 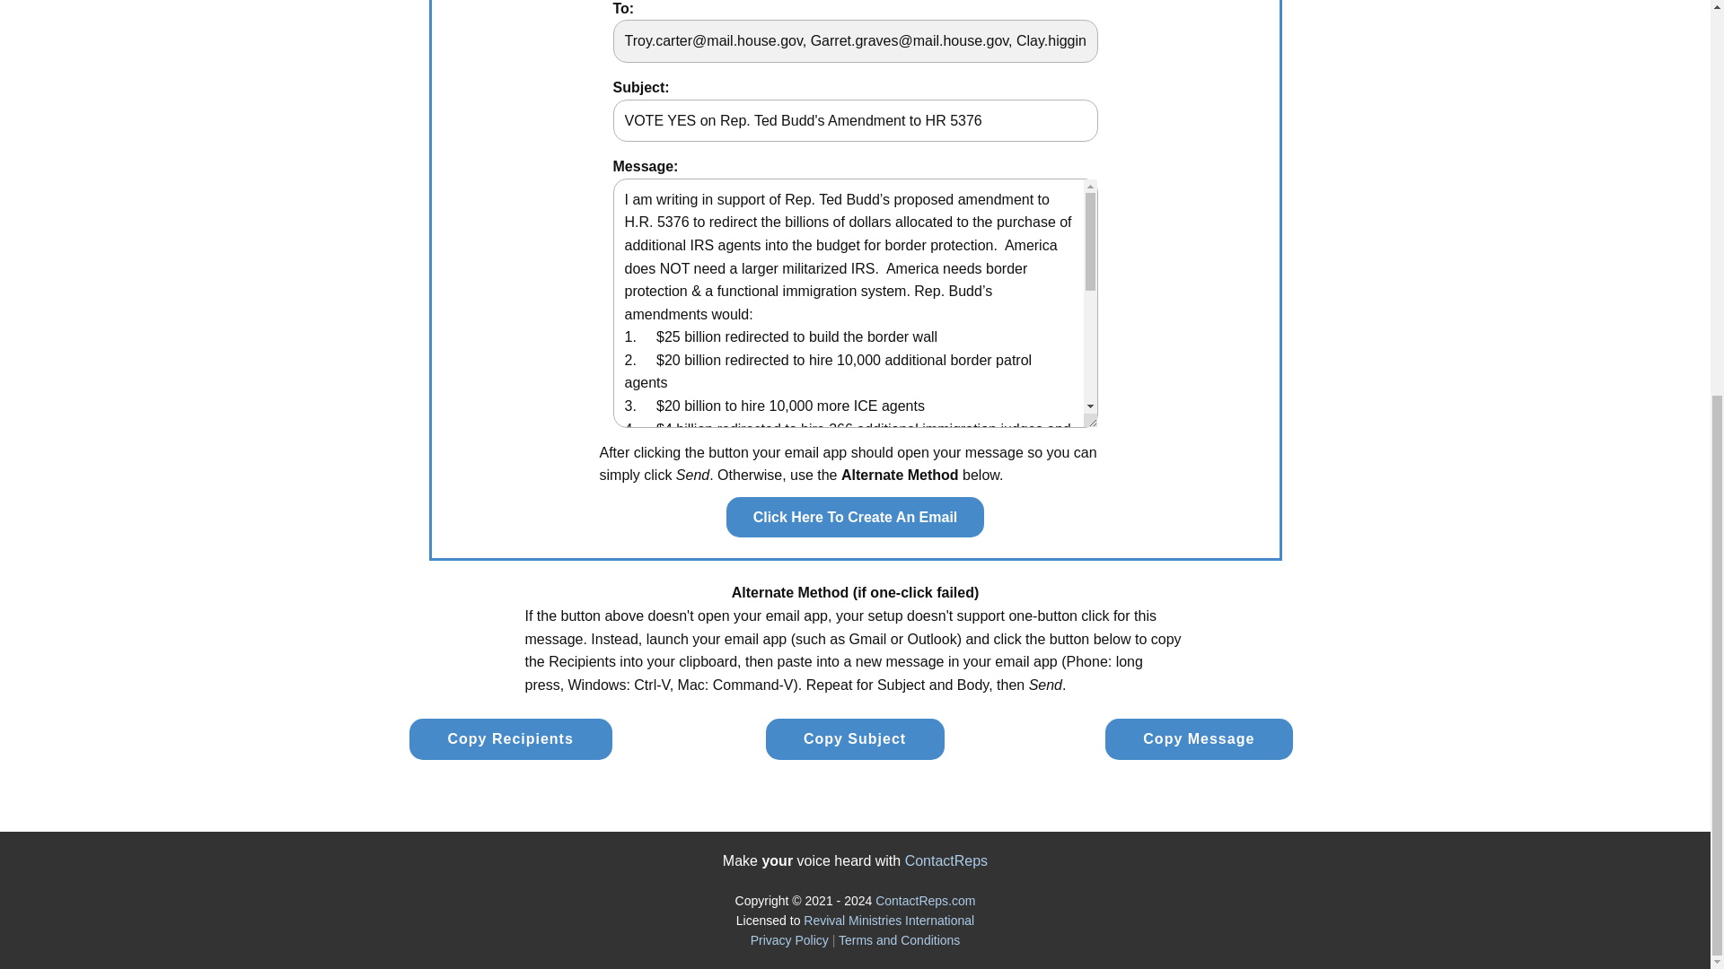 What do you see at coordinates (789, 940) in the screenshot?
I see `Privacy Policy` at bounding box center [789, 940].